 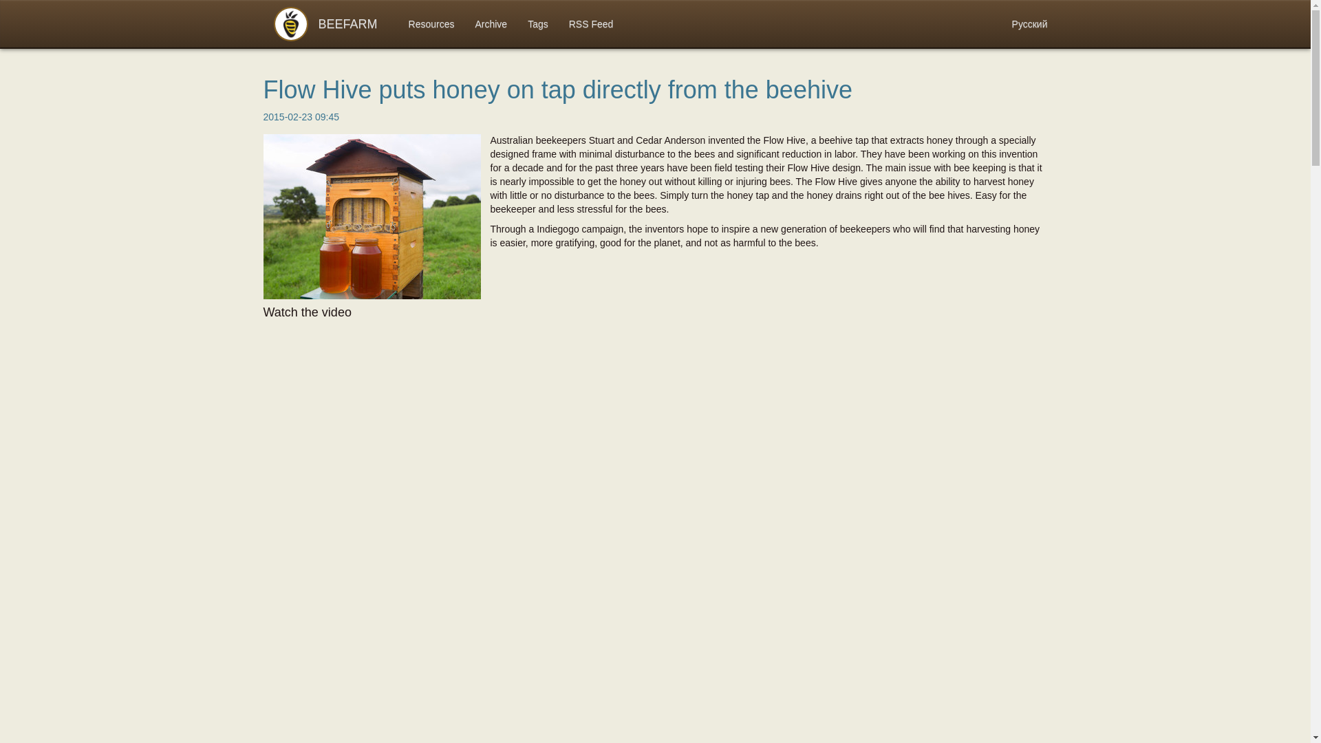 What do you see at coordinates (330, 24) in the screenshot?
I see `BEEFARM` at bounding box center [330, 24].